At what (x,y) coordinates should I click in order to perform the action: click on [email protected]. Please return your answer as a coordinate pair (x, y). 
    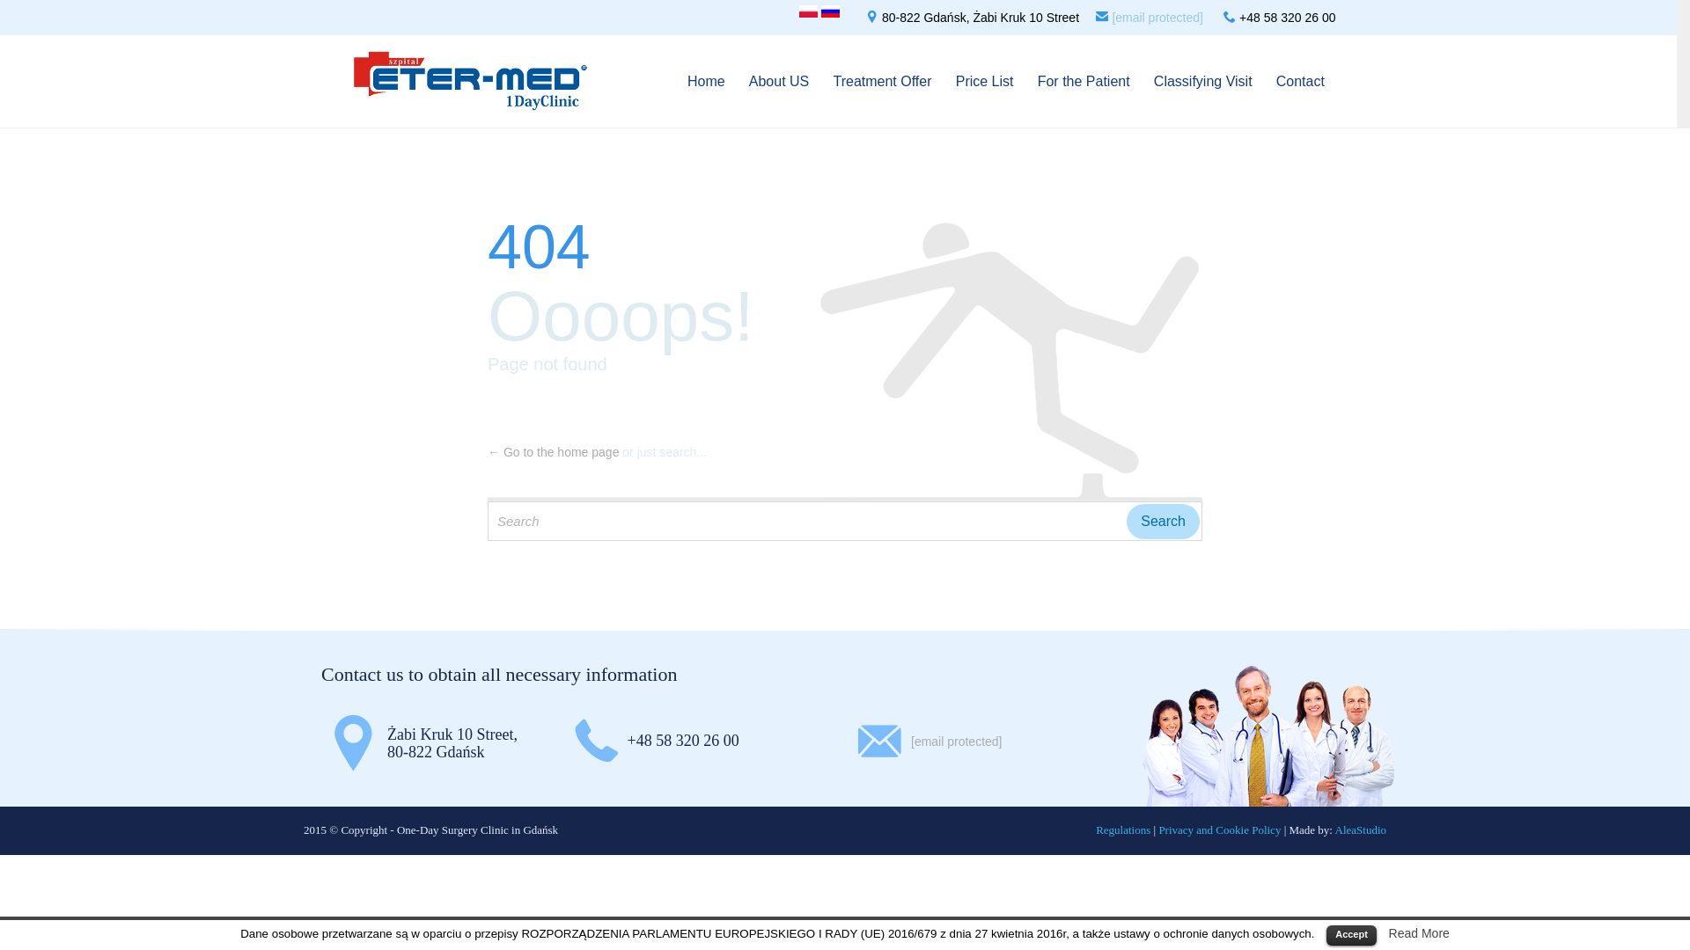
    Looking at the image, I should click on (1157, 18).